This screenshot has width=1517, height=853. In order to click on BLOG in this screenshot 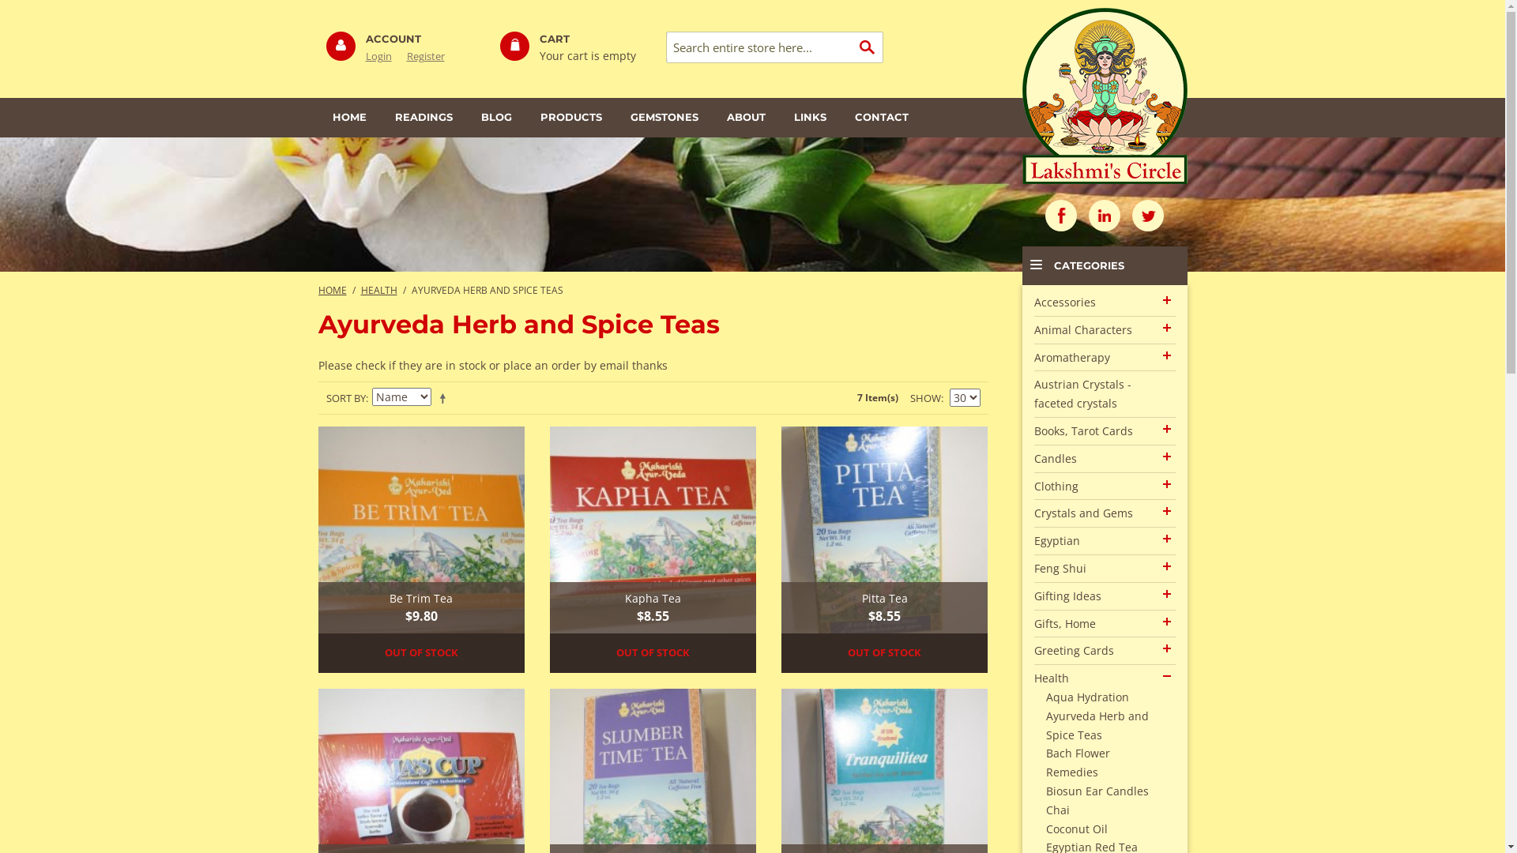, I will do `click(496, 118)`.